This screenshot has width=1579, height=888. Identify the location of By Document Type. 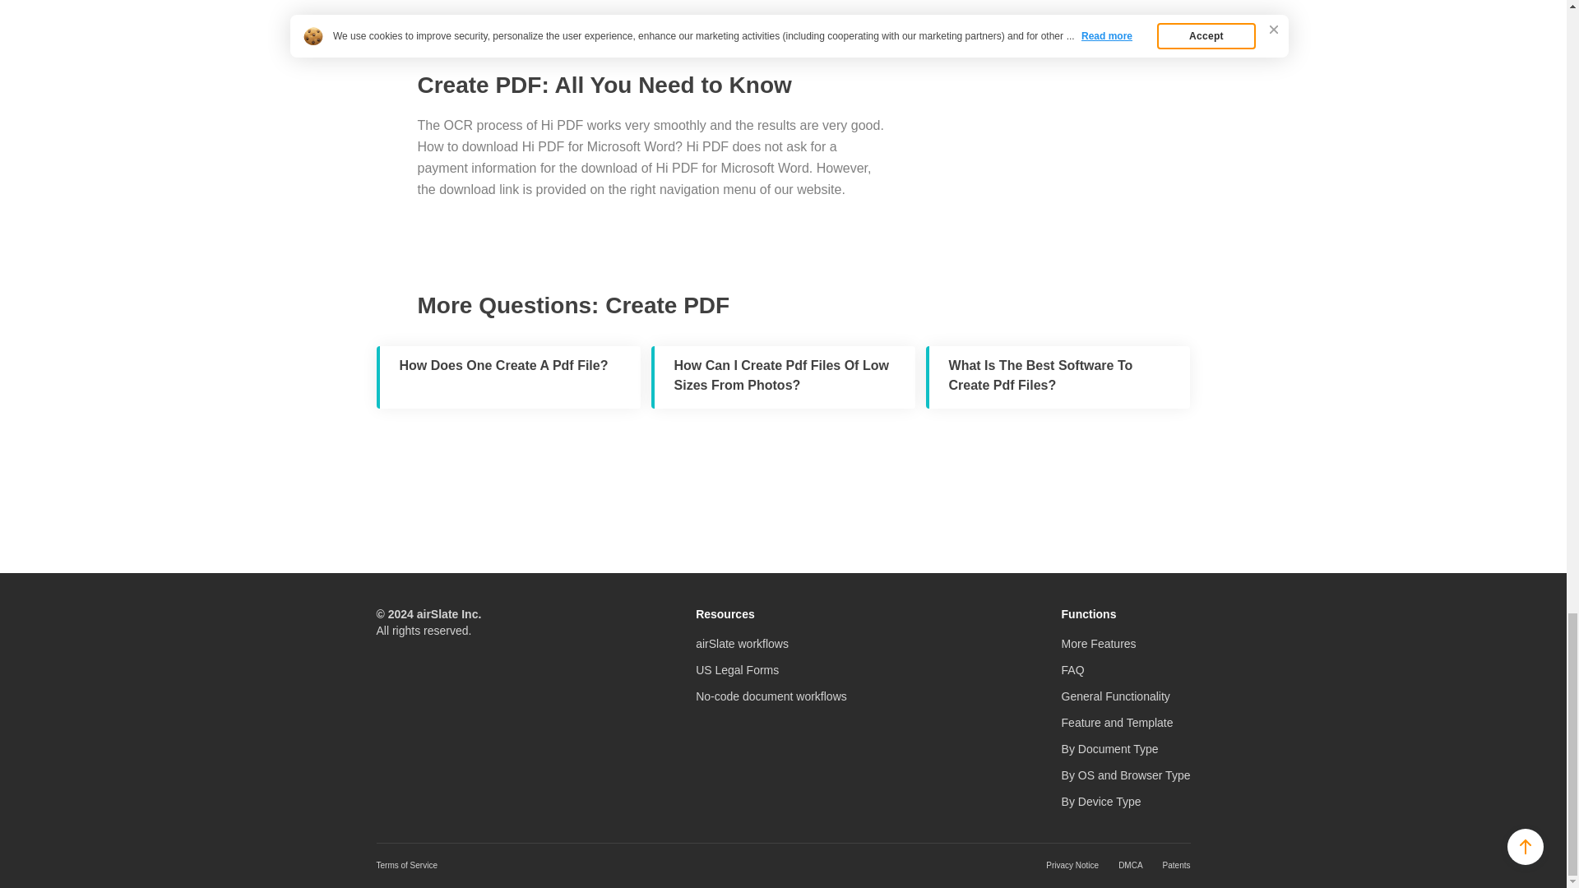
(1110, 748).